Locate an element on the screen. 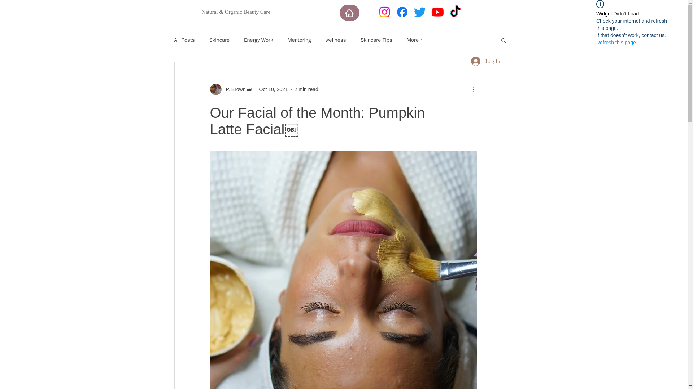 The width and height of the screenshot is (693, 389). Skincare is located at coordinates (219, 40).